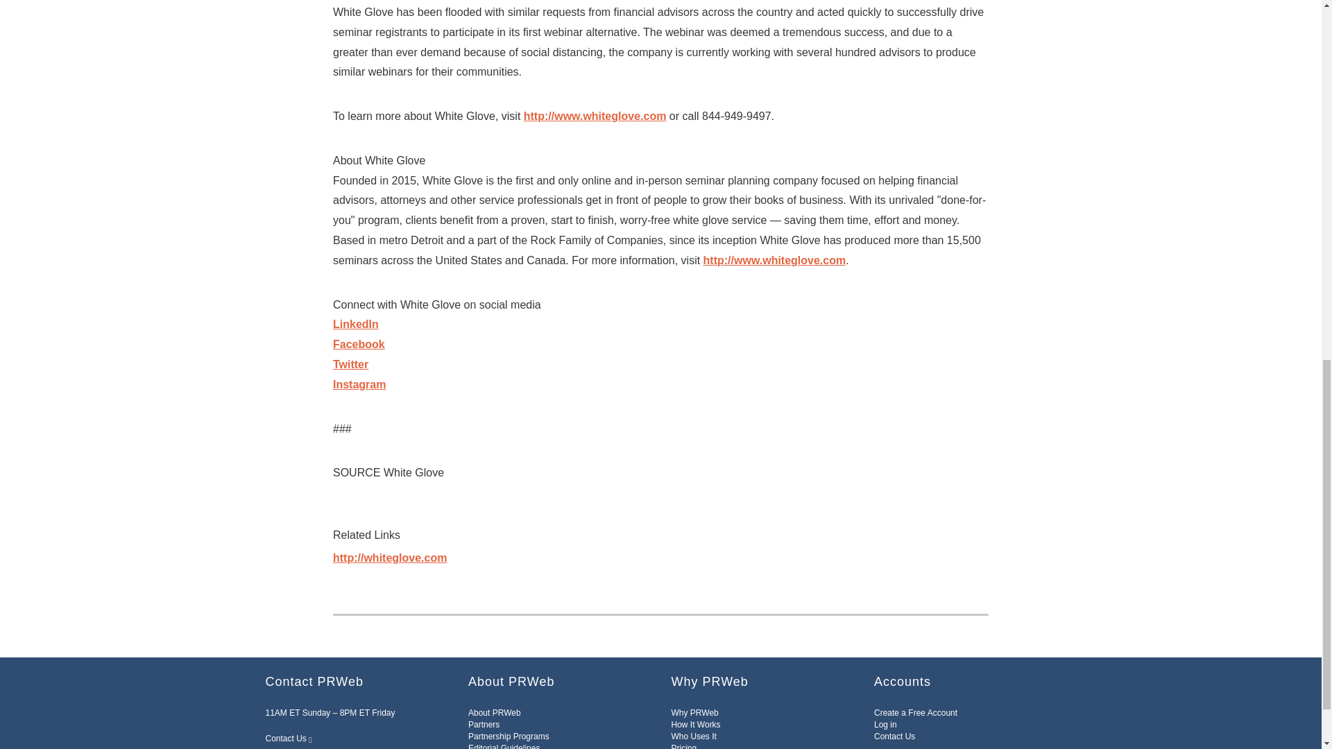 This screenshot has width=1332, height=749. Describe the element at coordinates (494, 712) in the screenshot. I see `About PRWeb` at that location.